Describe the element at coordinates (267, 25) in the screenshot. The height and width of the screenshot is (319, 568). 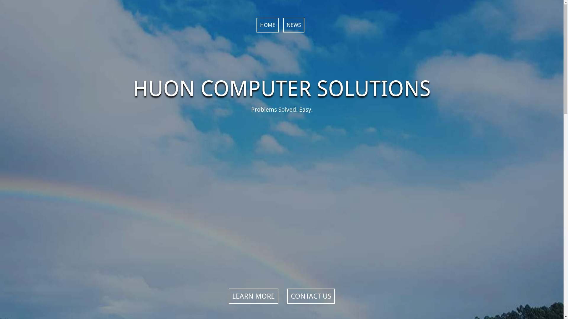
I see `HOME` at that location.